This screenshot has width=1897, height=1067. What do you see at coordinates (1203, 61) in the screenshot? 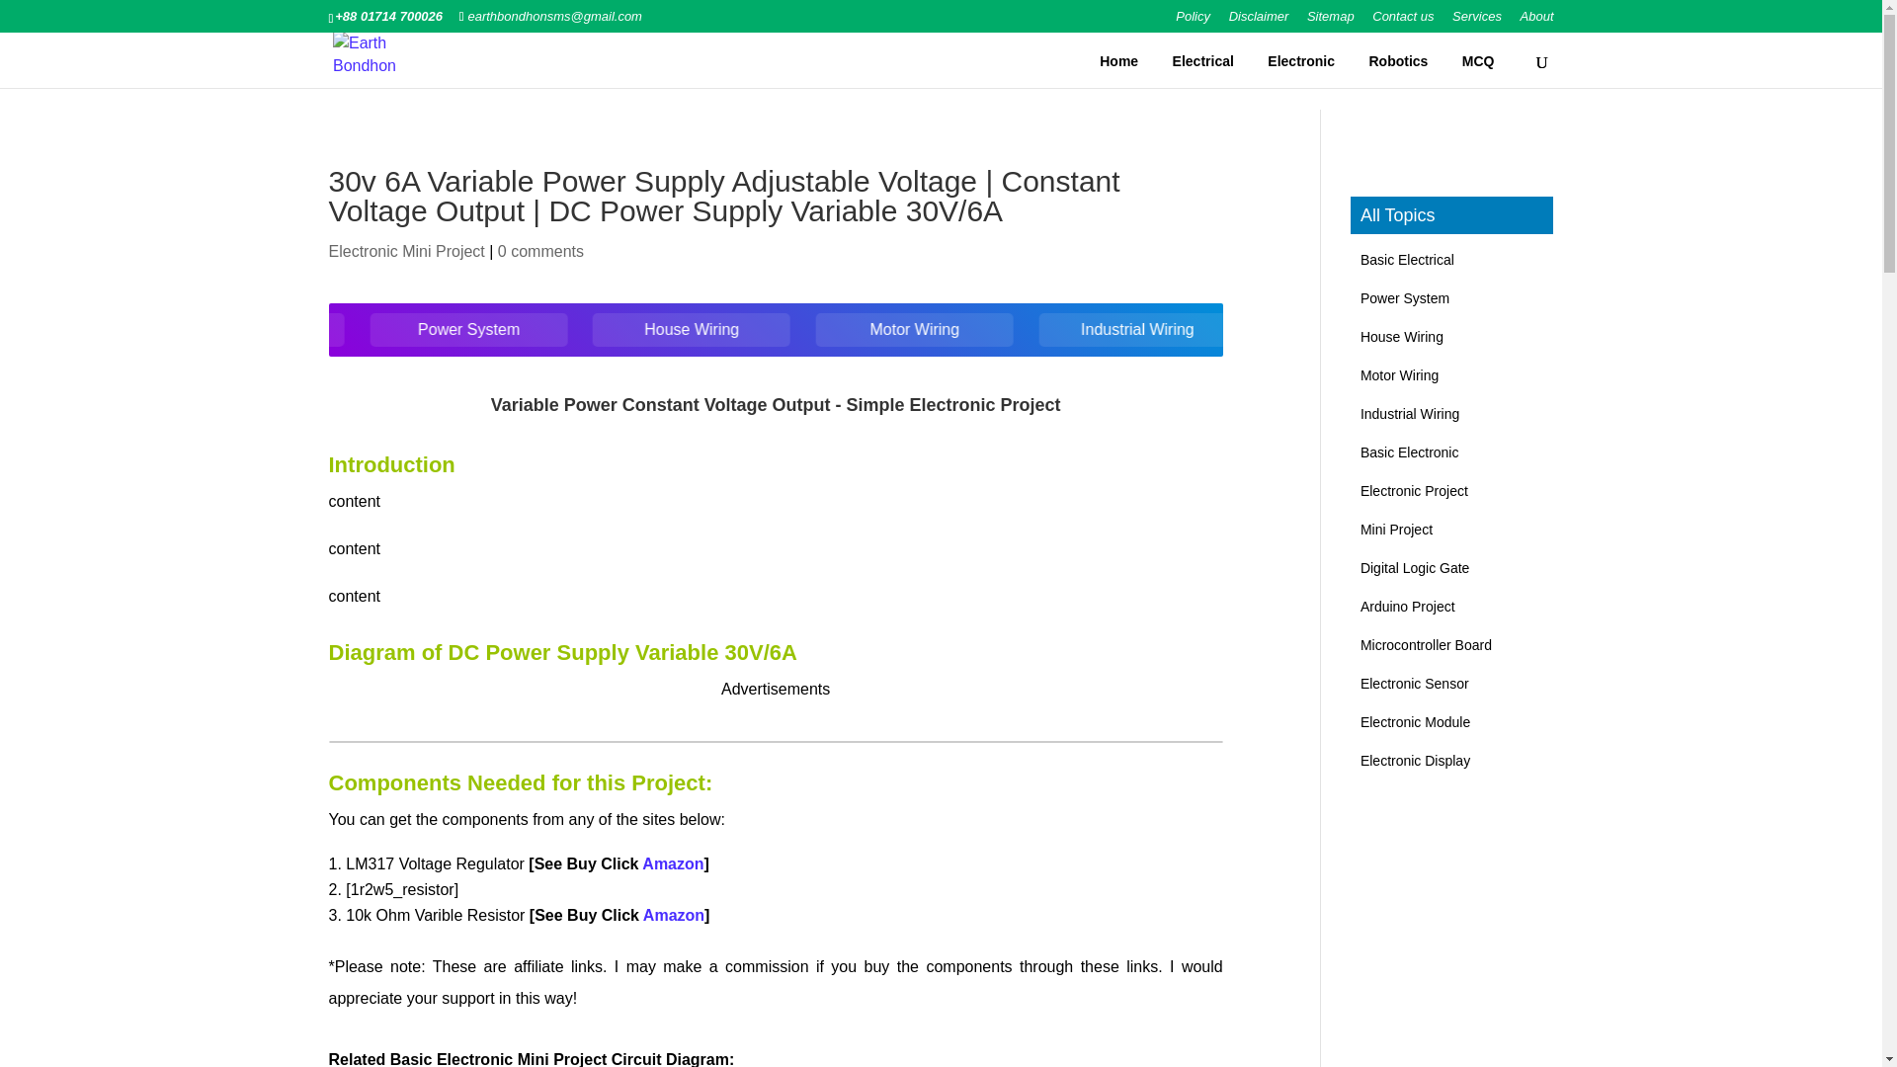
I see `Electrical` at bounding box center [1203, 61].